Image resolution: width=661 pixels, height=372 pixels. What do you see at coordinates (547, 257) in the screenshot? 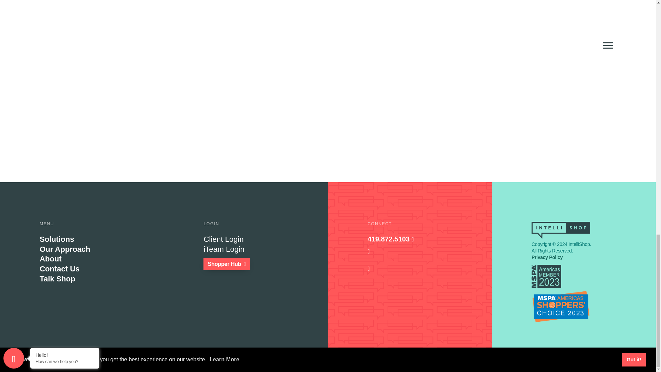
I see `Privacy Policy` at bounding box center [547, 257].